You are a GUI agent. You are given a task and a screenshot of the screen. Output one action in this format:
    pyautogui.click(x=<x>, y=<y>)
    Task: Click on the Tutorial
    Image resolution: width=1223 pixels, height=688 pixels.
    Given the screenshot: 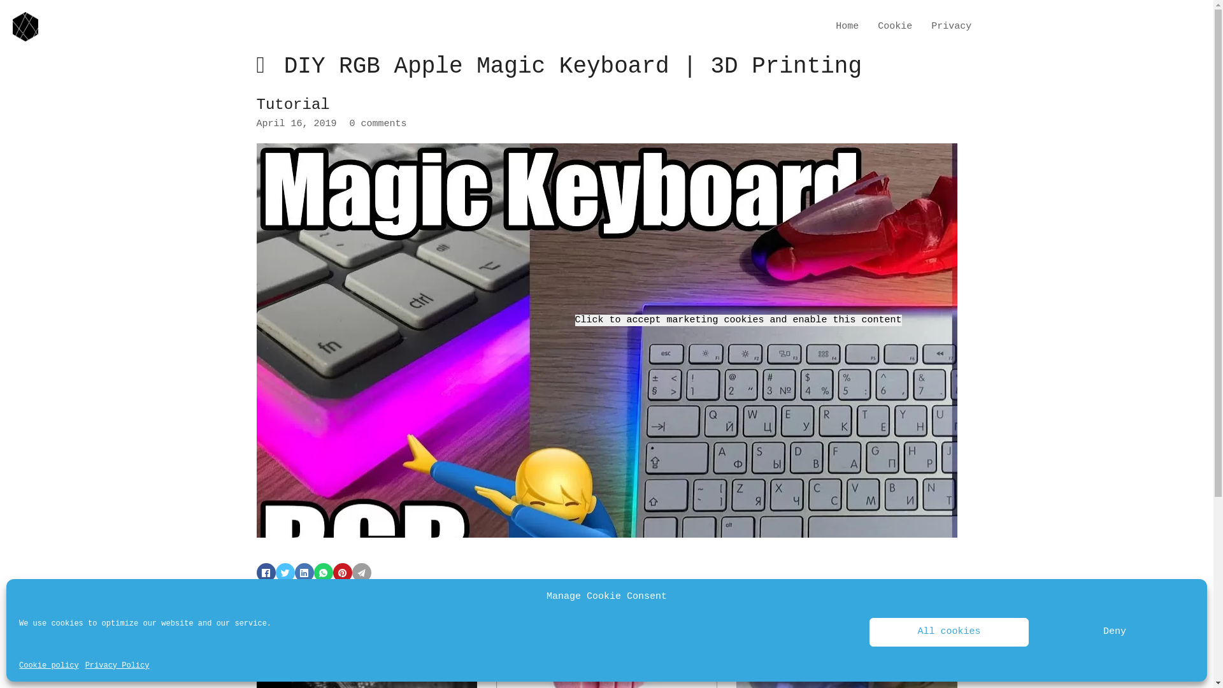 What is the action you would take?
    pyautogui.click(x=293, y=104)
    